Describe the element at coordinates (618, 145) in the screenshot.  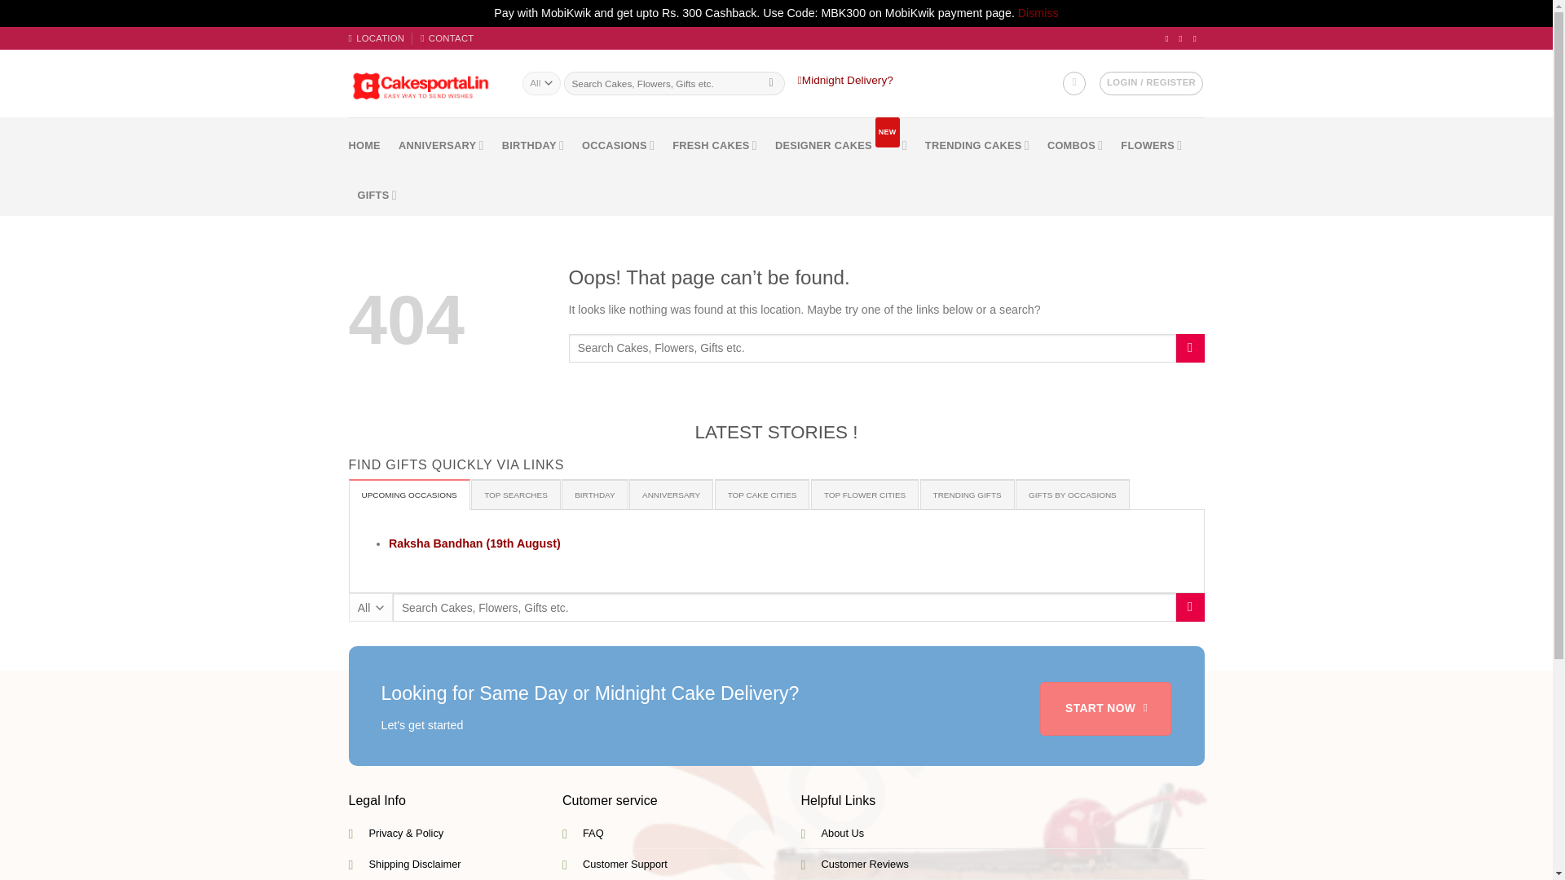
I see `OCCASIONS` at that location.